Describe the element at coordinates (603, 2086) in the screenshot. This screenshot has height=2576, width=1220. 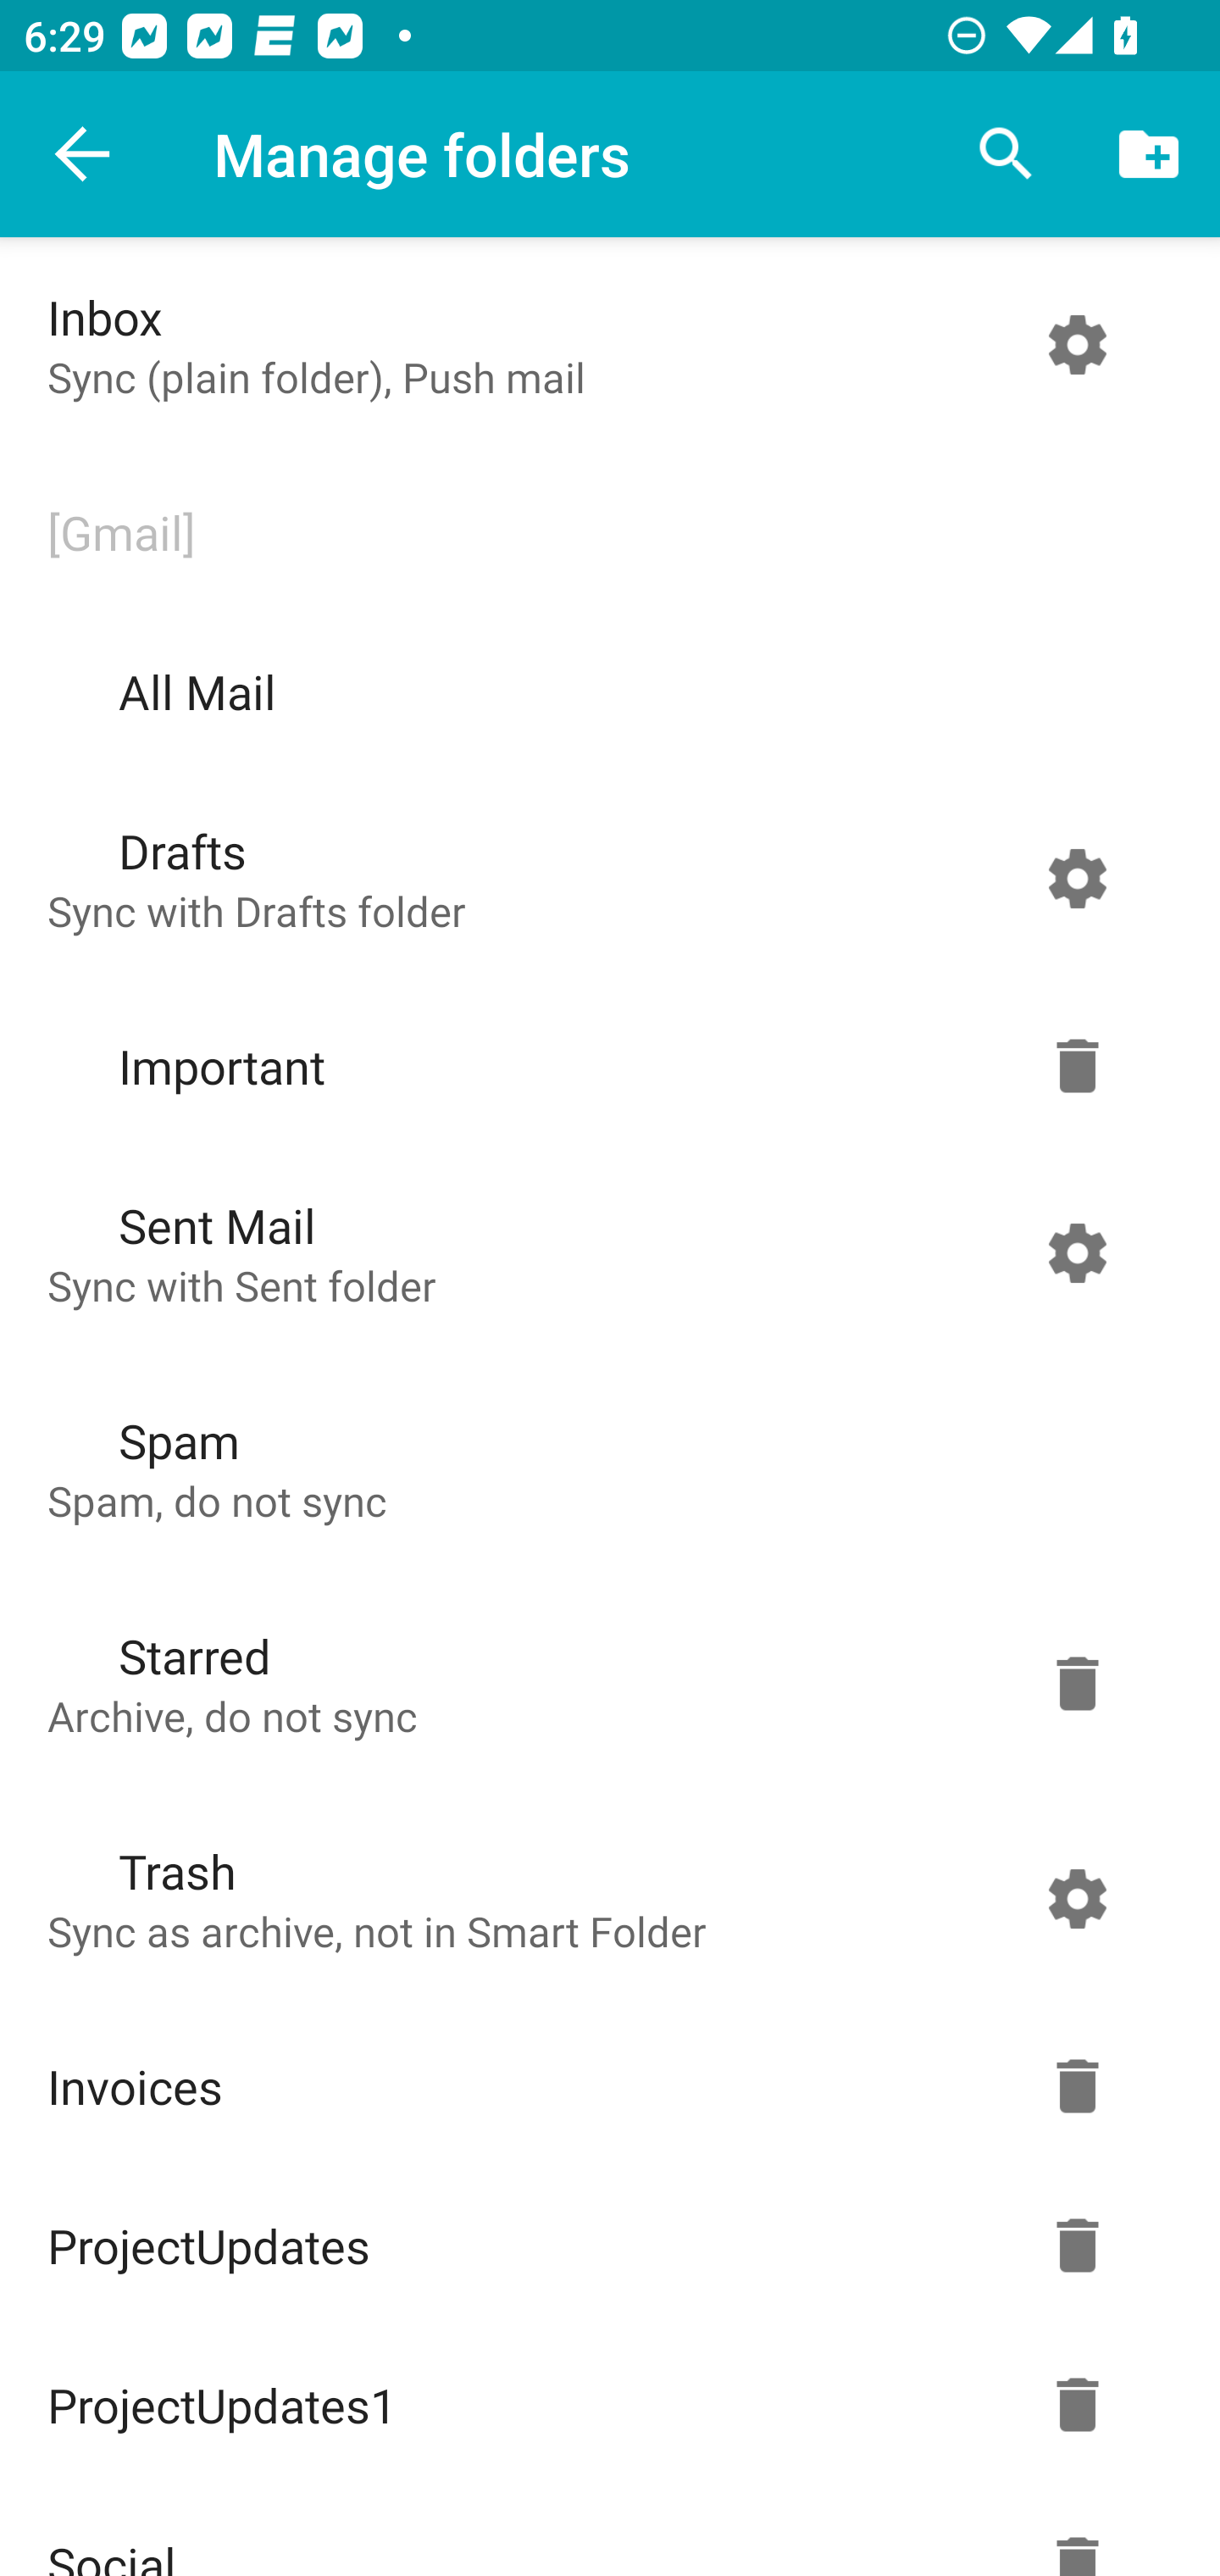
I see `Invoices Folder settings` at that location.